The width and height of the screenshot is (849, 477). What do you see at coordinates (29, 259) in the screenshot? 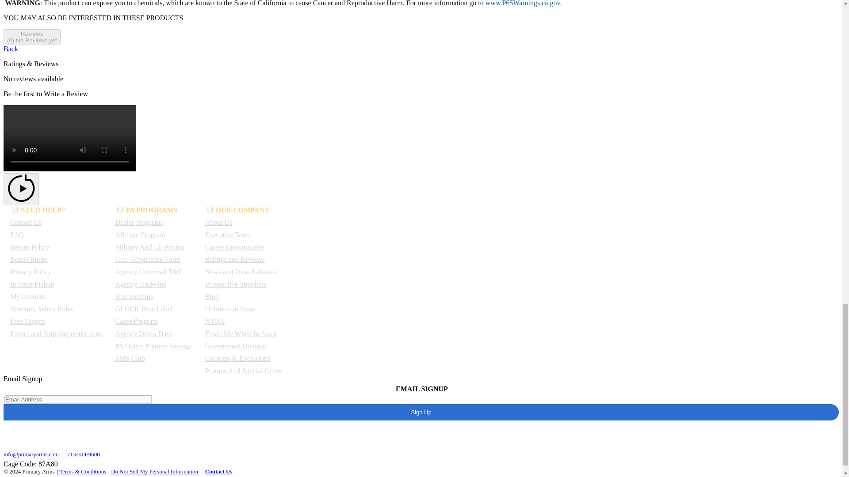
I see `Bonus Bucks` at bounding box center [29, 259].